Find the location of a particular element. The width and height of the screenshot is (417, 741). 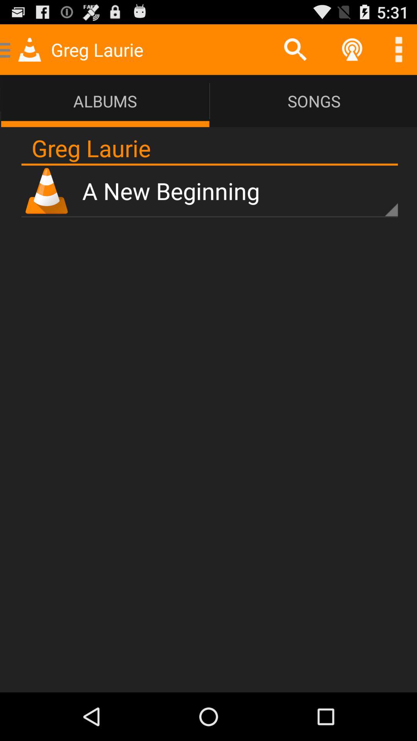

more options is located at coordinates (398, 49).